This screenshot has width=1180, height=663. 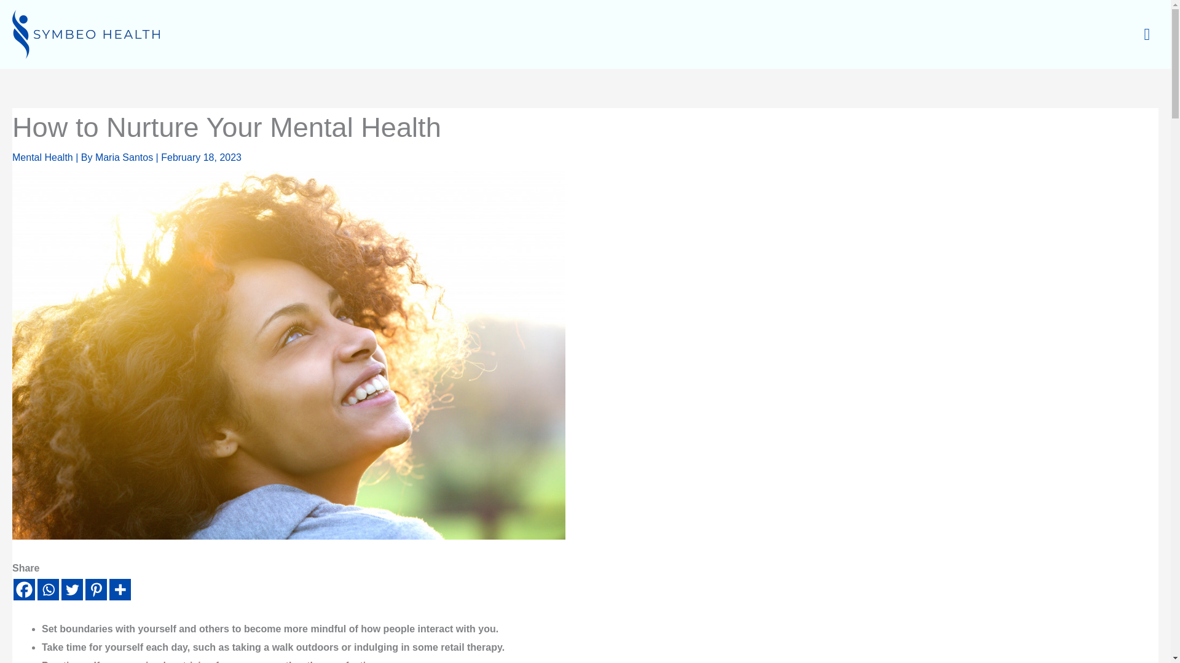 I want to click on Facebook, so click(x=24, y=589).